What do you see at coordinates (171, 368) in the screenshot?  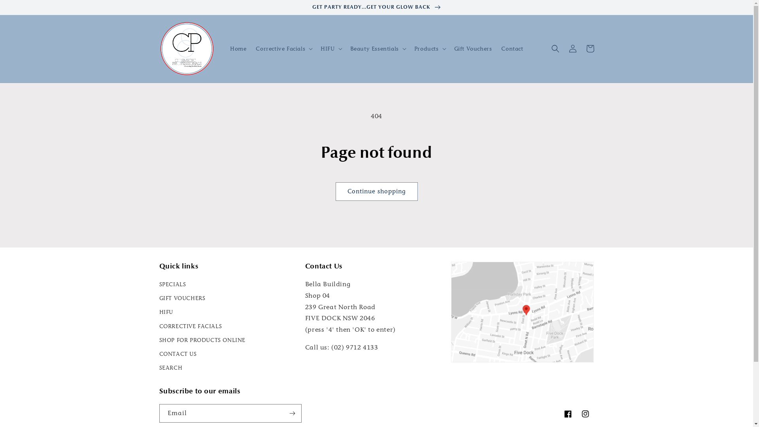 I see `SEARCH` at bounding box center [171, 368].